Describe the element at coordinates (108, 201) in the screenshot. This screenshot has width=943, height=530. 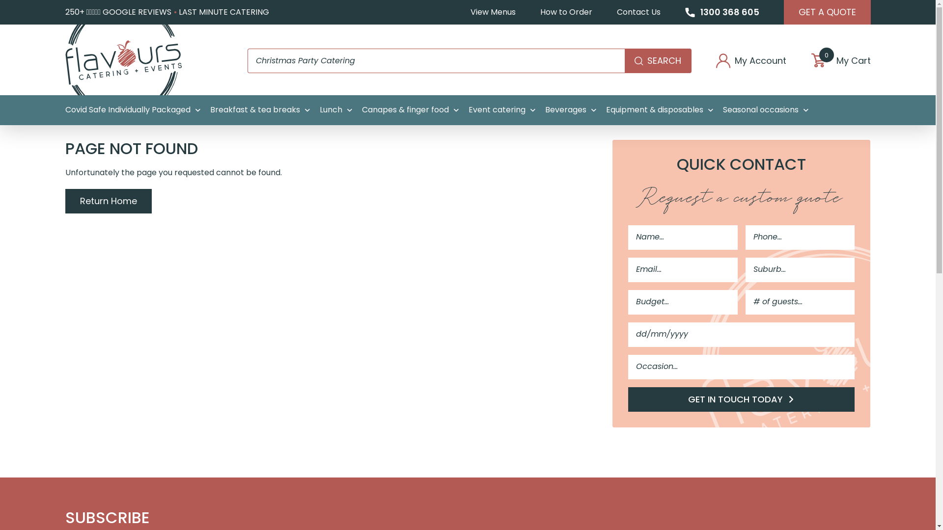
I see `Return Home` at that location.